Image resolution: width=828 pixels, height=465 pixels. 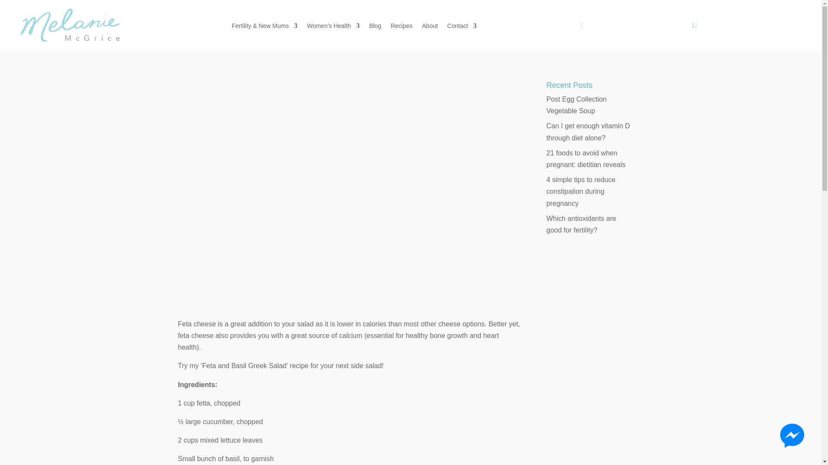 I want to click on Which antioxidants are good for fertility?, so click(x=581, y=224).